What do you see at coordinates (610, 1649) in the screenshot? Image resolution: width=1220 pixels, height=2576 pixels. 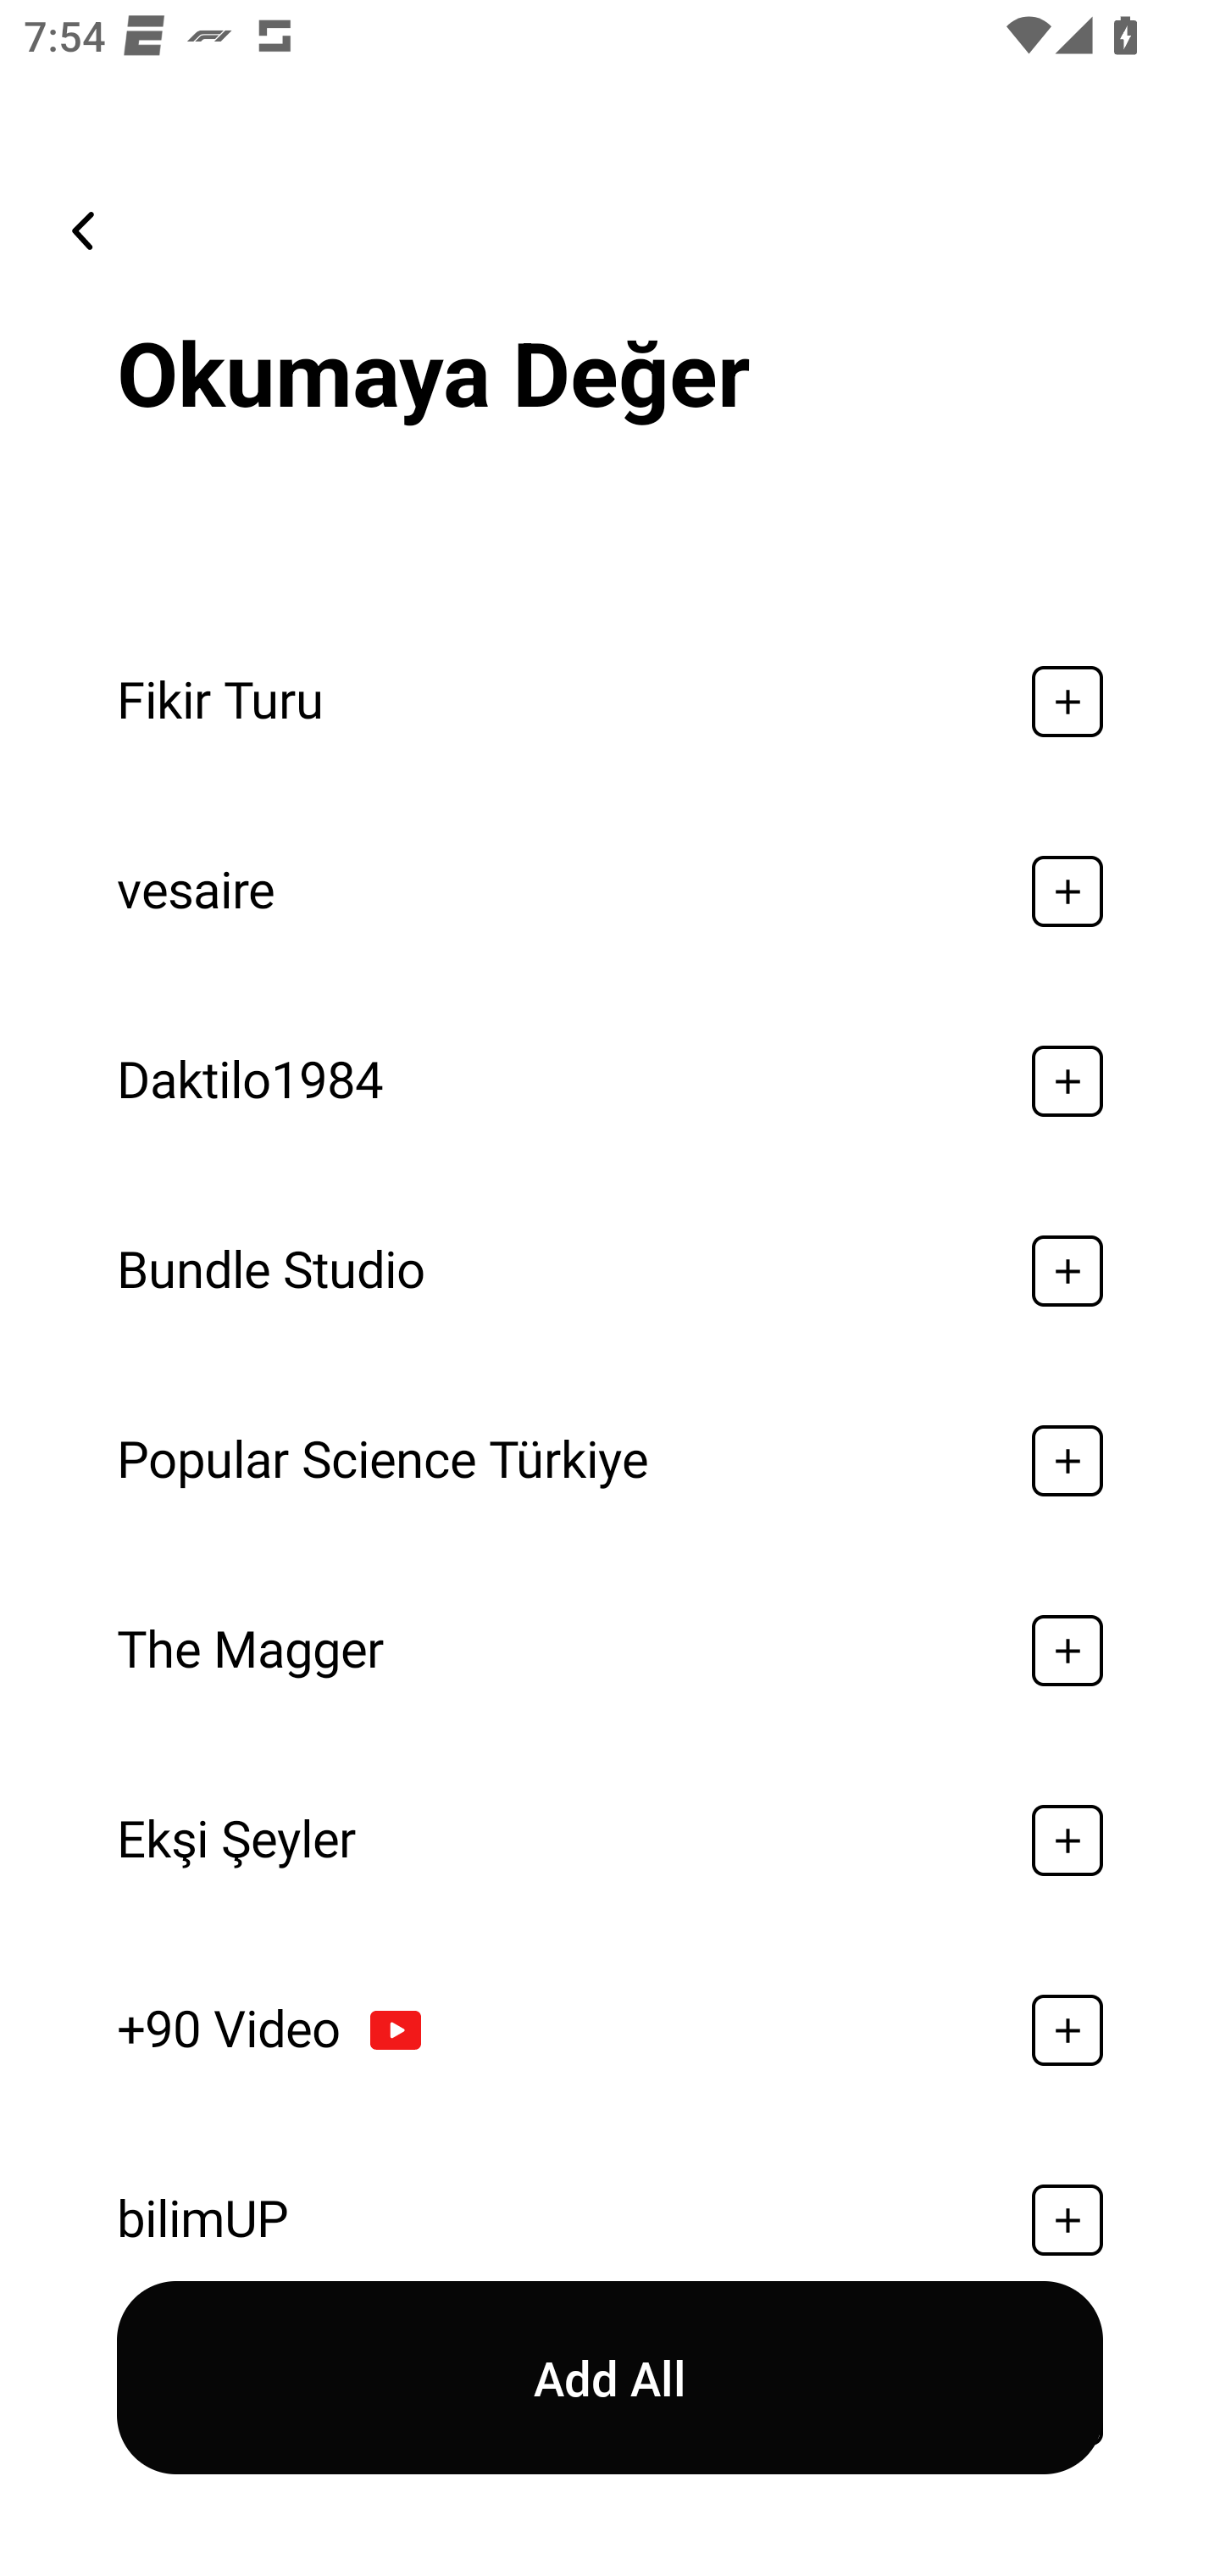 I see `The Magger Add To My Bundle` at bounding box center [610, 1649].